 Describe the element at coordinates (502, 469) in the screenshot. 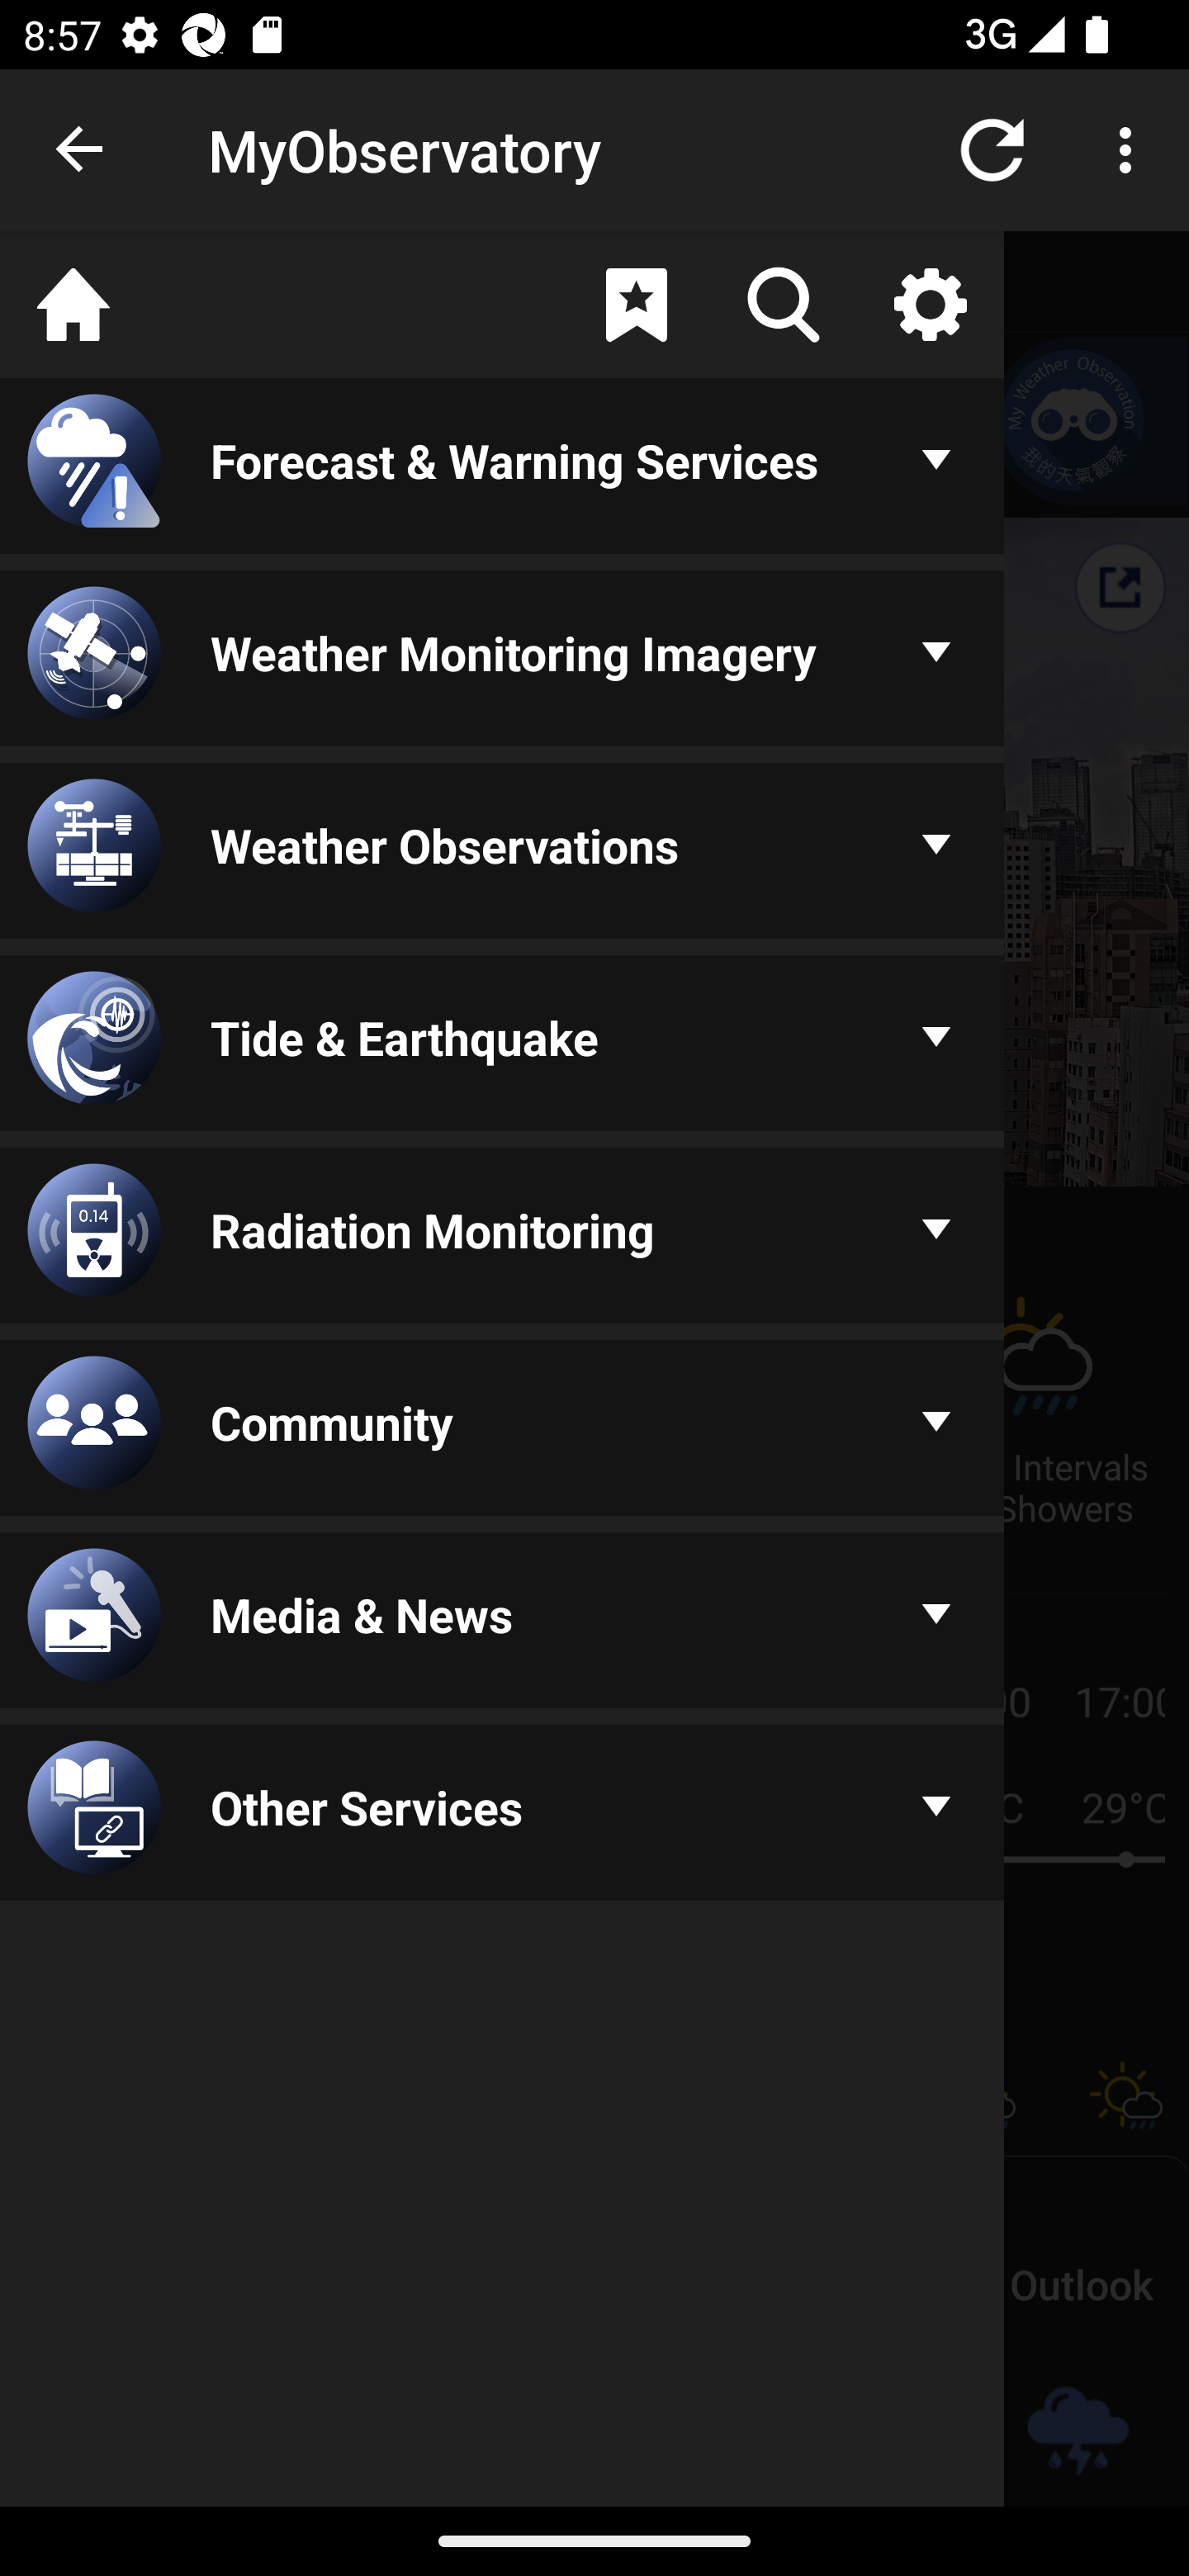

I see `Forecast & Warning Services Collapsed` at that location.